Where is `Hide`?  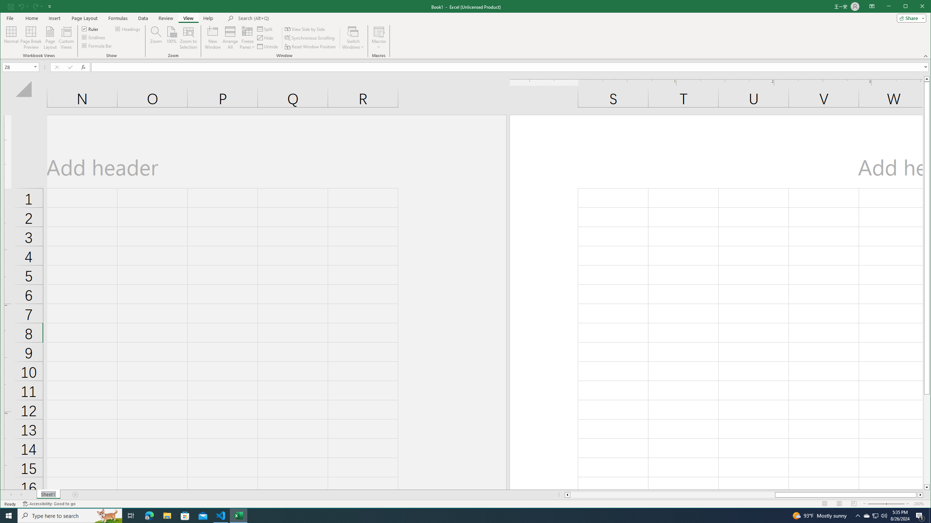 Hide is located at coordinates (265, 38).